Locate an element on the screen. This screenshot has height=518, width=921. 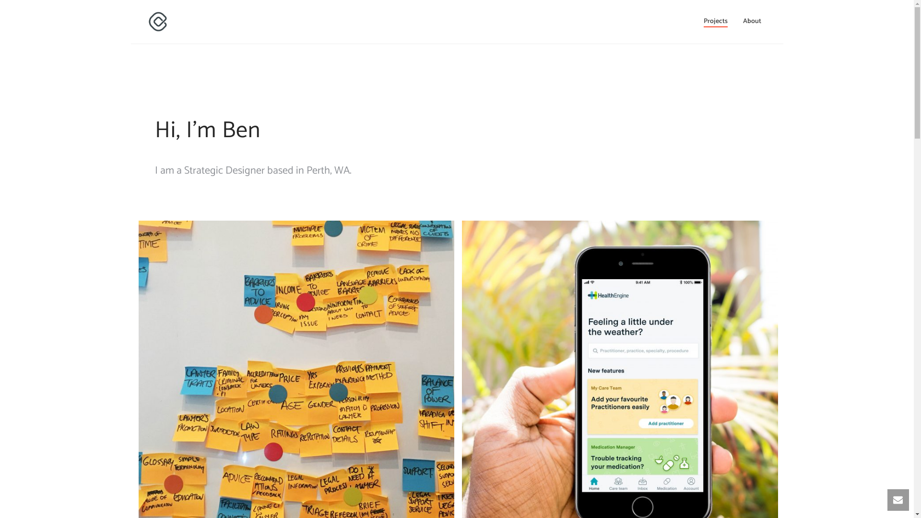
HealthEngine Care Team is located at coordinates (602, 360).